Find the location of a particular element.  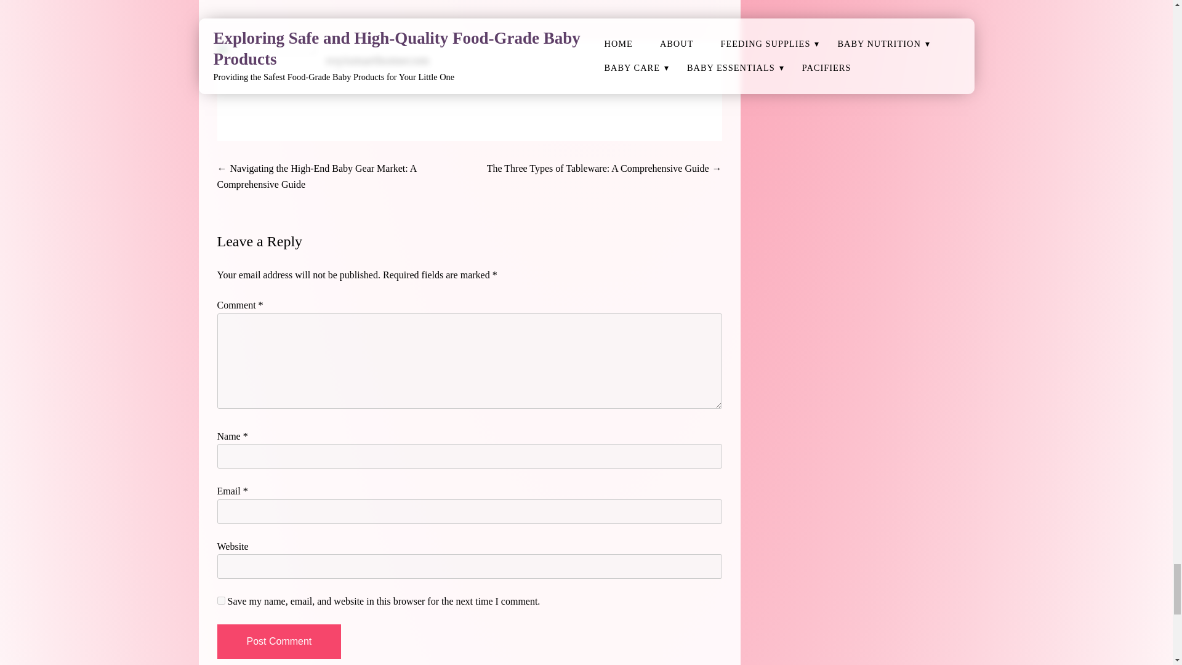

royismarthomecom is located at coordinates (377, 60).